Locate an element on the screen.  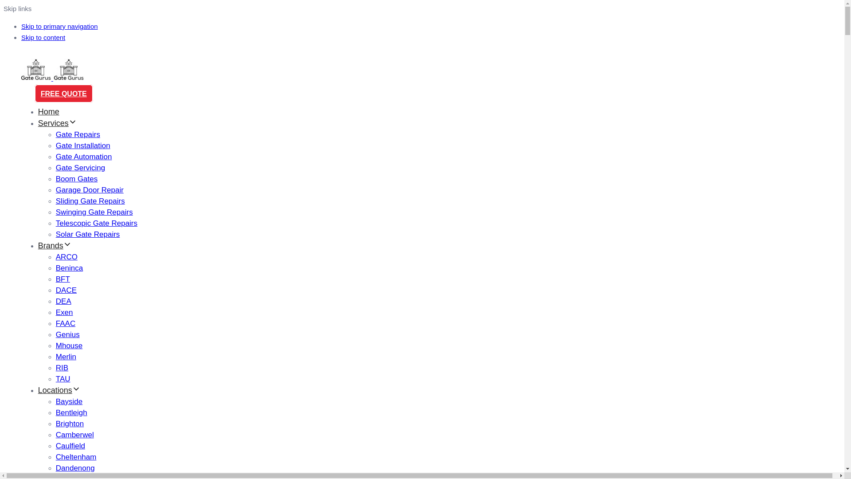
Exen is located at coordinates (65, 312).